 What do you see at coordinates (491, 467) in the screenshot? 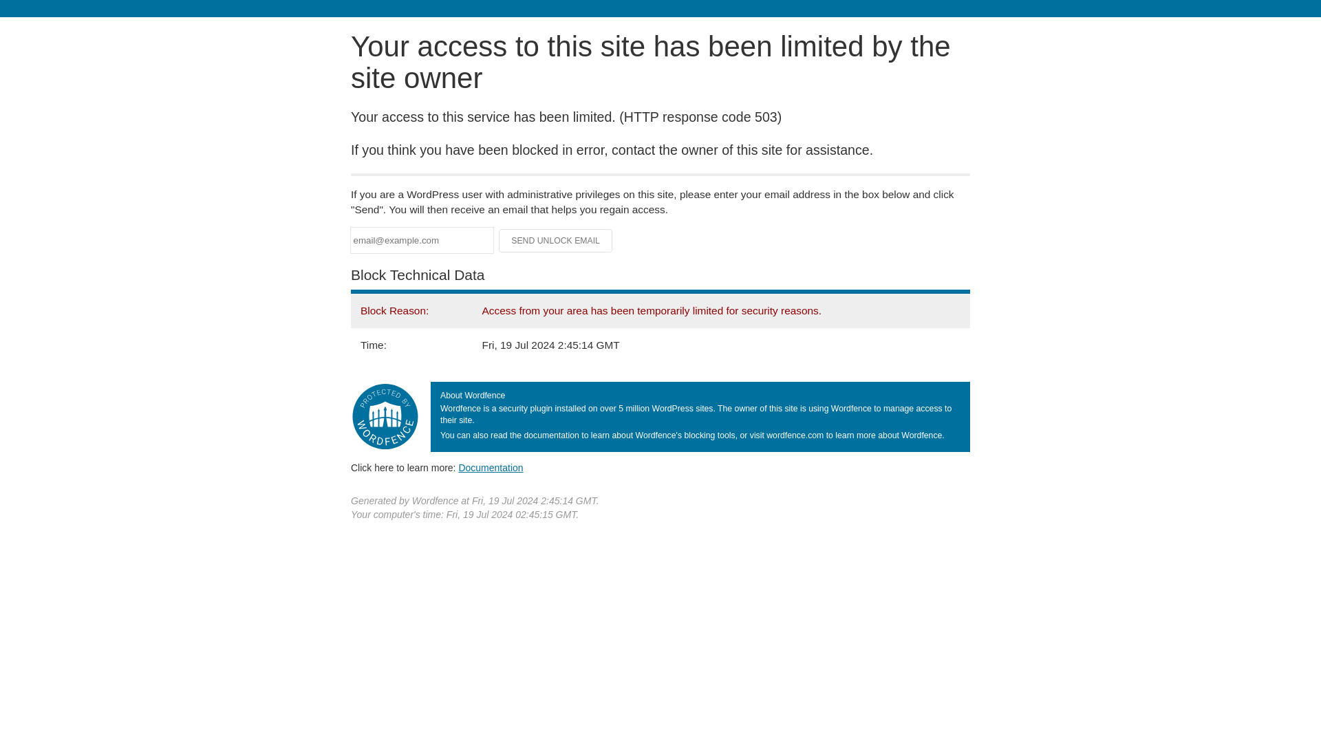
I see `Documentation` at bounding box center [491, 467].